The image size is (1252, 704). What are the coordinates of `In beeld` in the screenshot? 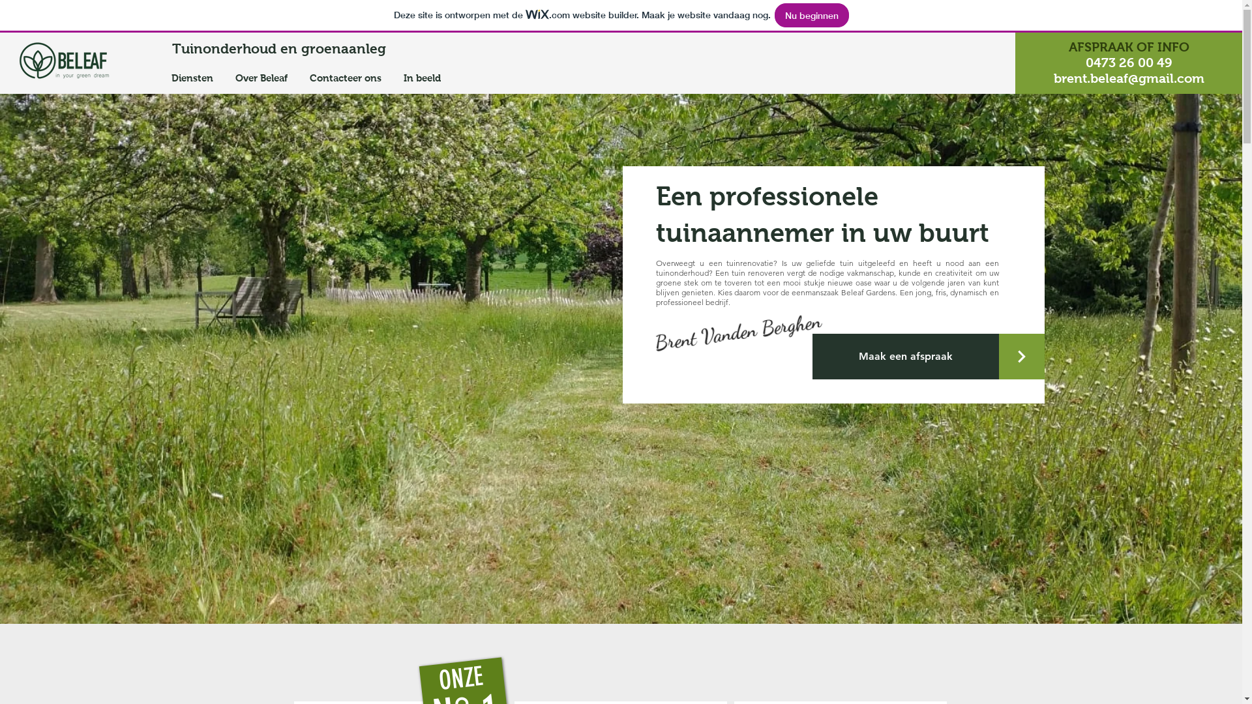 It's located at (424, 78).